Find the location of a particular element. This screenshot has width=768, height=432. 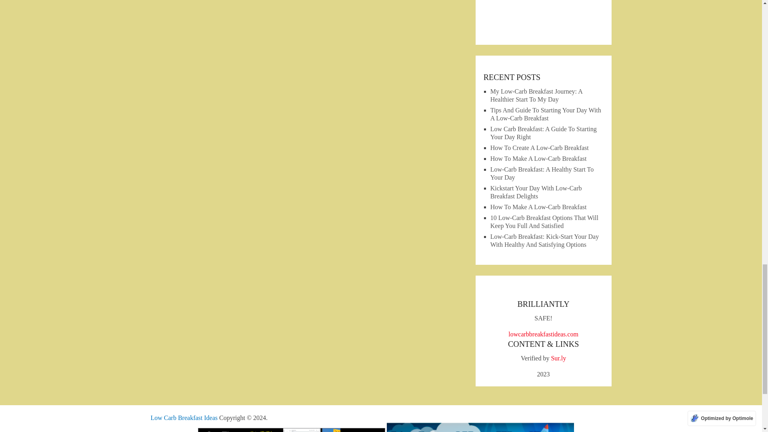

Low Carb Breakfast Ideas is located at coordinates (184, 418).